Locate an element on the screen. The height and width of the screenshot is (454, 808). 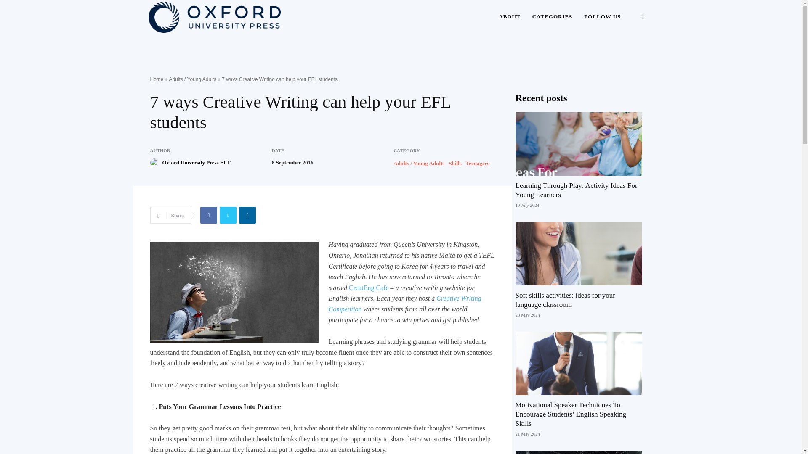
CreatEng Cafe is located at coordinates (369, 288).